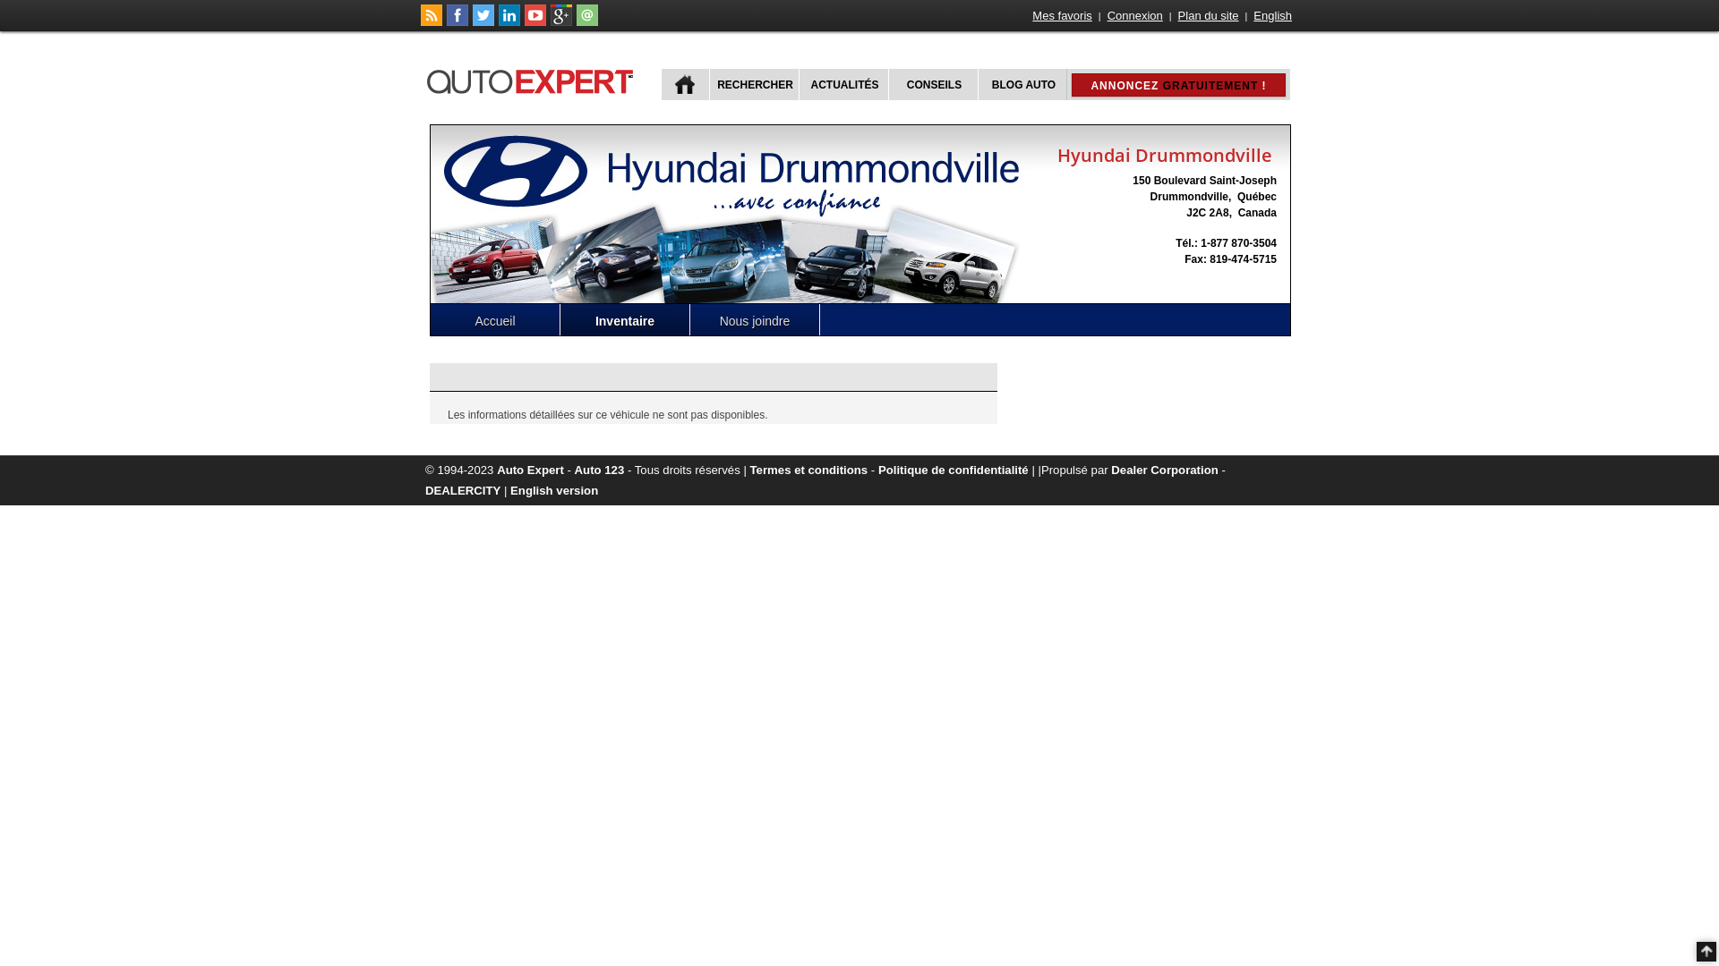 The height and width of the screenshot is (966, 1719). What do you see at coordinates (554, 490) in the screenshot?
I see `English version` at bounding box center [554, 490].